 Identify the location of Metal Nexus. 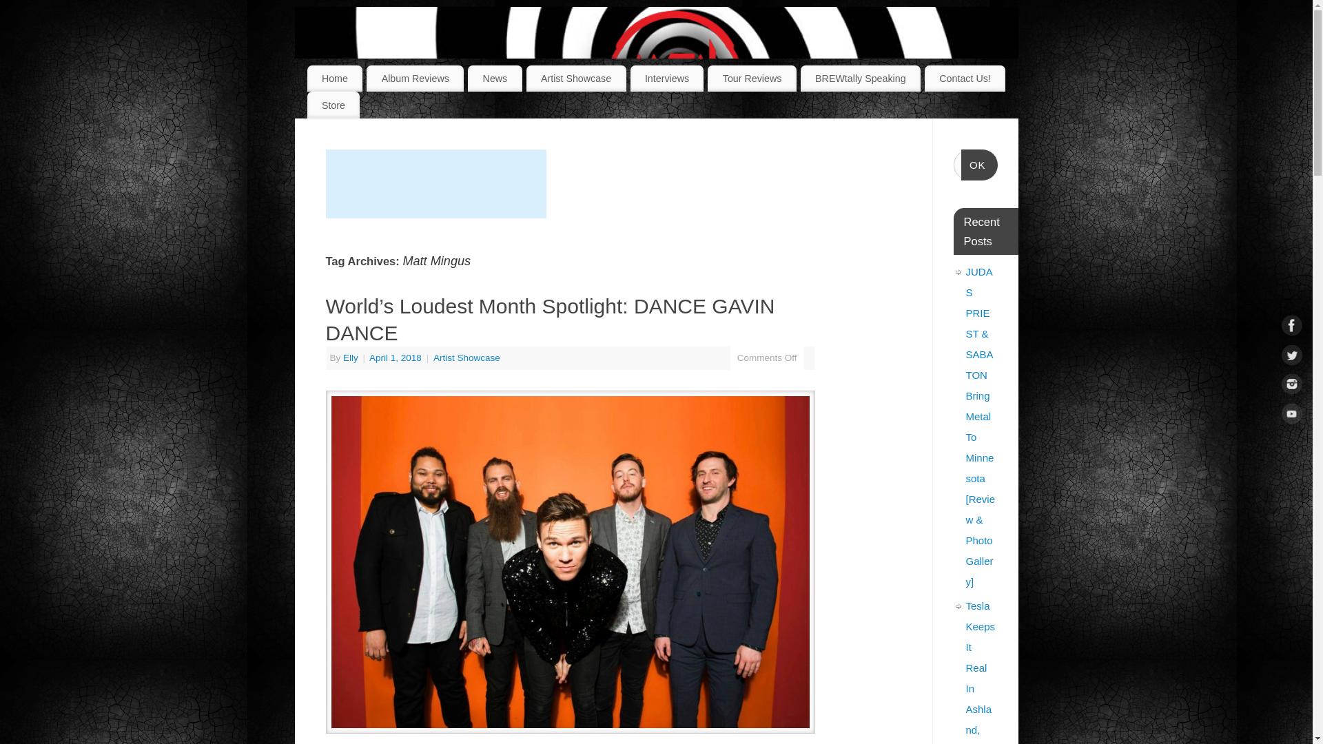
(674, 75).